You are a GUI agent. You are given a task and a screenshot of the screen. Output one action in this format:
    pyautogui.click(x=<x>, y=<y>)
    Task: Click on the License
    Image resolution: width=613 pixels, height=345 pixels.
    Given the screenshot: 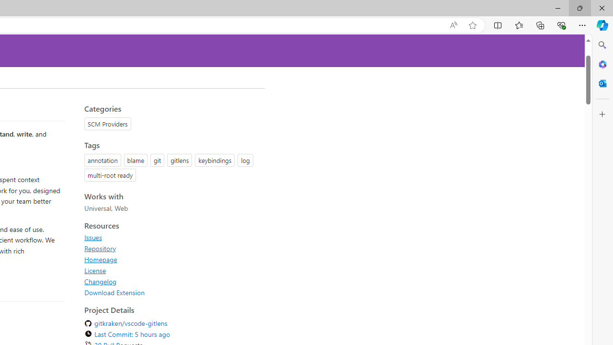 What is the action you would take?
    pyautogui.click(x=171, y=270)
    